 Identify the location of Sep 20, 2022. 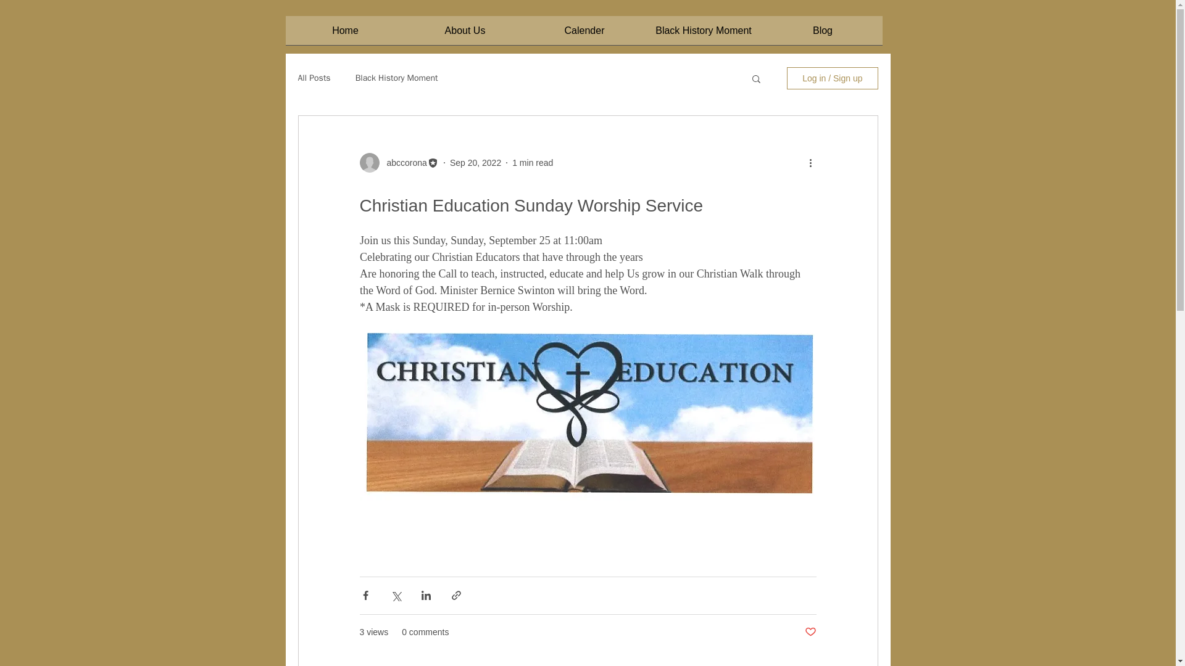
(475, 163).